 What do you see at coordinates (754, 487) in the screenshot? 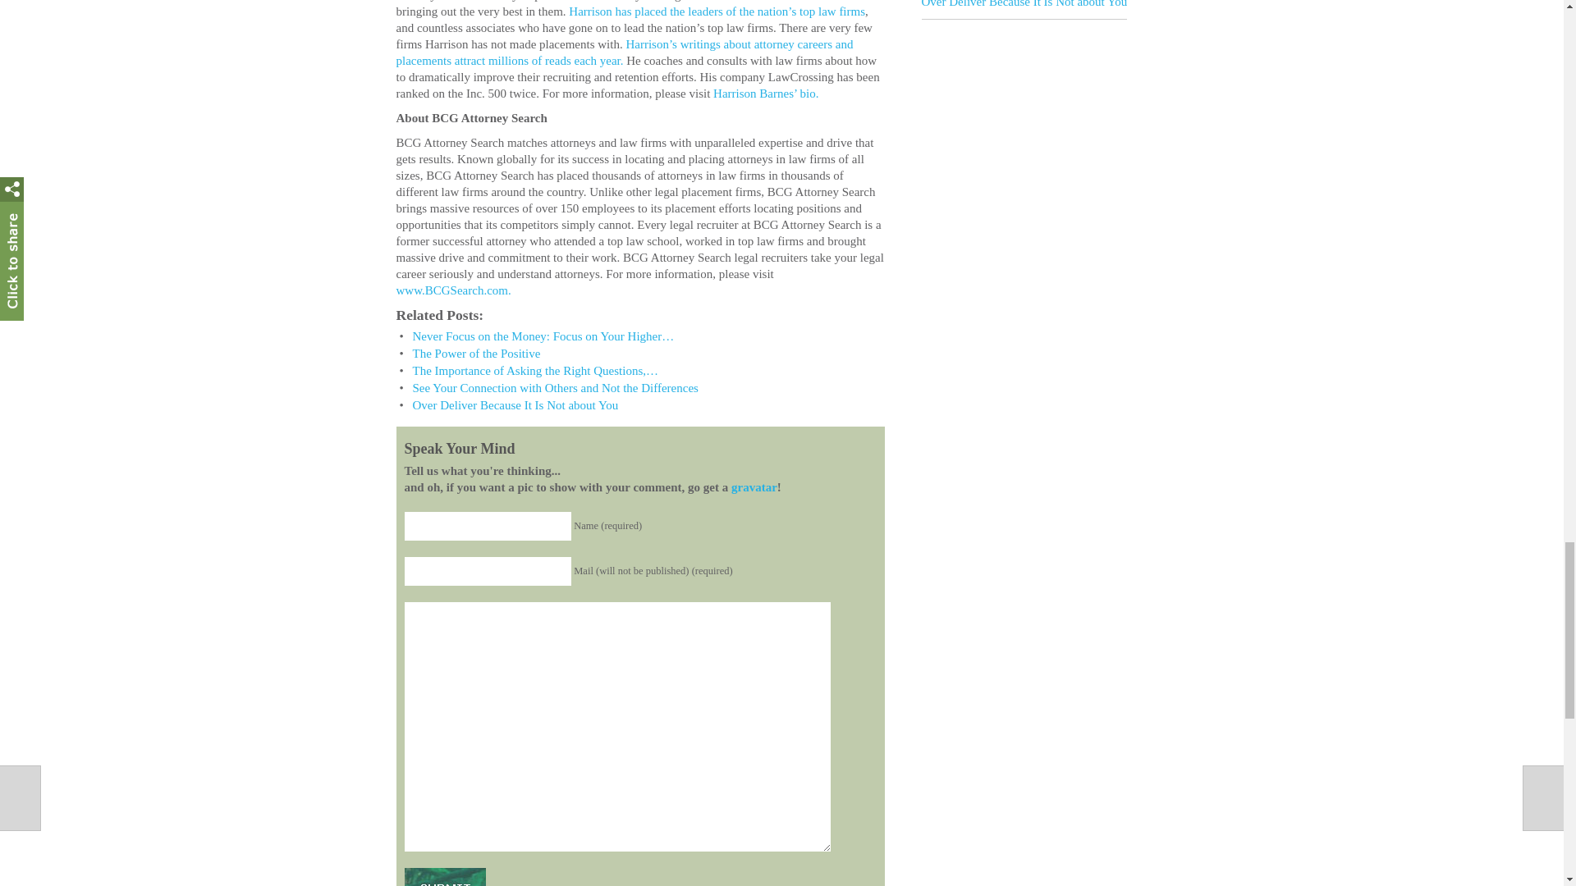
I see `gravatar` at bounding box center [754, 487].